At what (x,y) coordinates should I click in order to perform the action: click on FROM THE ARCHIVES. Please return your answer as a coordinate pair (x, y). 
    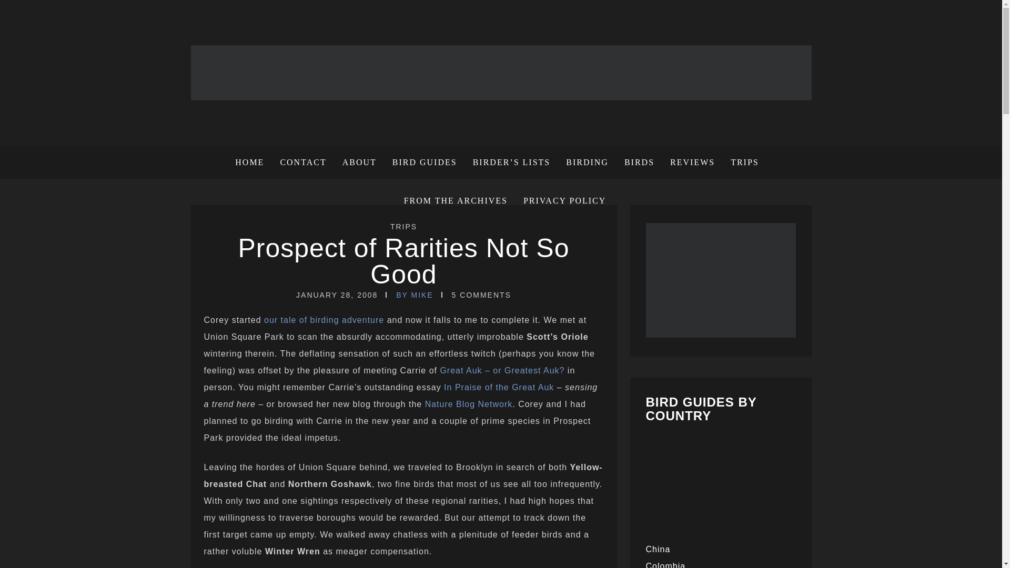
    Looking at the image, I should click on (456, 201).